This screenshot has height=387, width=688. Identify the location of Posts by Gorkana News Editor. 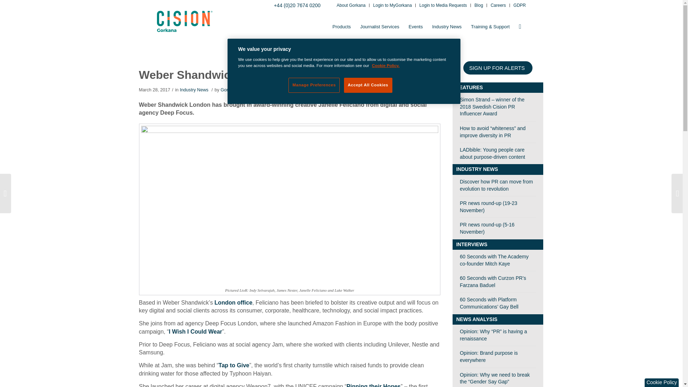
(242, 90).